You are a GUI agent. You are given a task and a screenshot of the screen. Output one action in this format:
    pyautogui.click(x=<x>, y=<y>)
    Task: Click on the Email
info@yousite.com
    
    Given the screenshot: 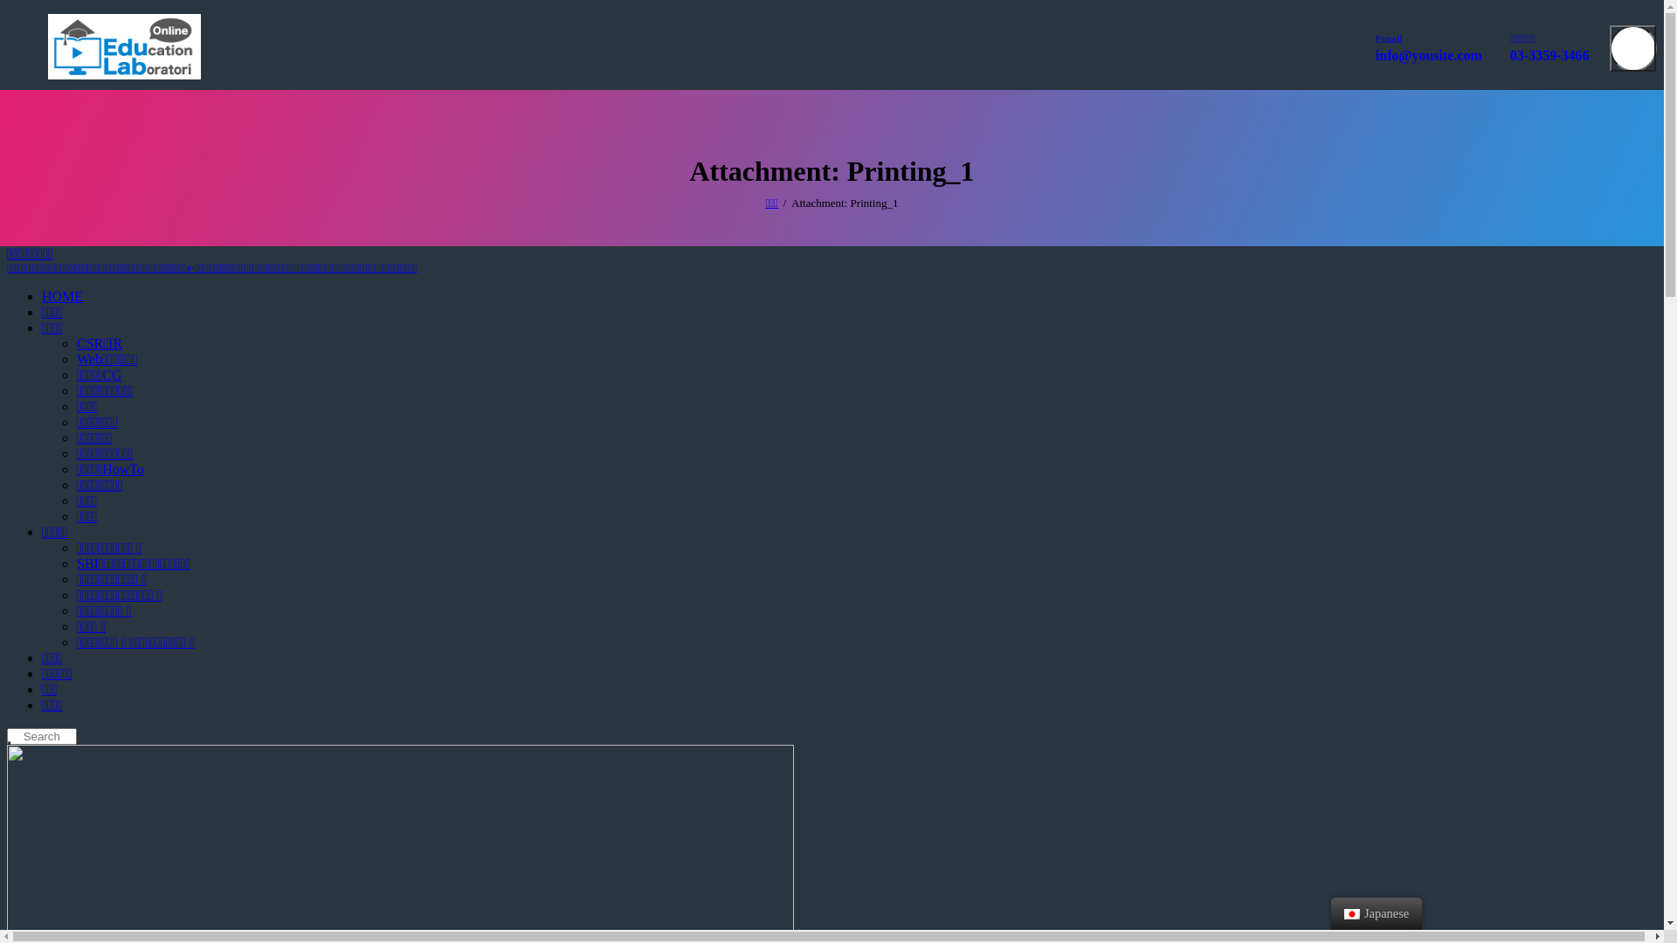 What is the action you would take?
    pyautogui.click(x=1425, y=49)
    